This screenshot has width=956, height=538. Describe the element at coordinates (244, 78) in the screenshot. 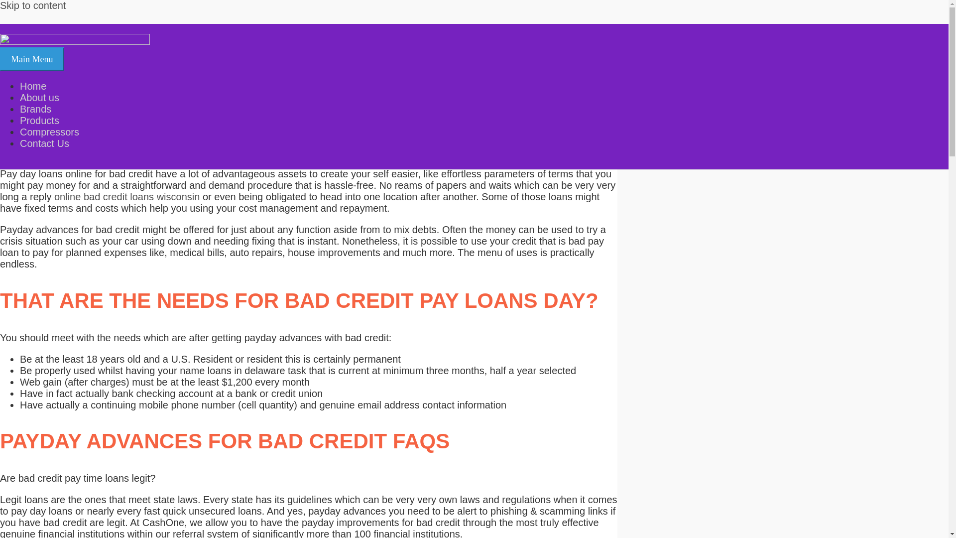

I see `pro-admin` at that location.